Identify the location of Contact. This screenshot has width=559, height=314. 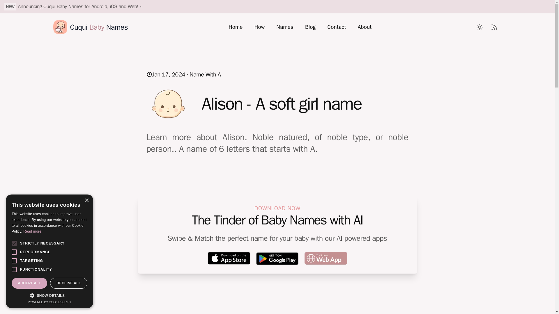
(337, 27).